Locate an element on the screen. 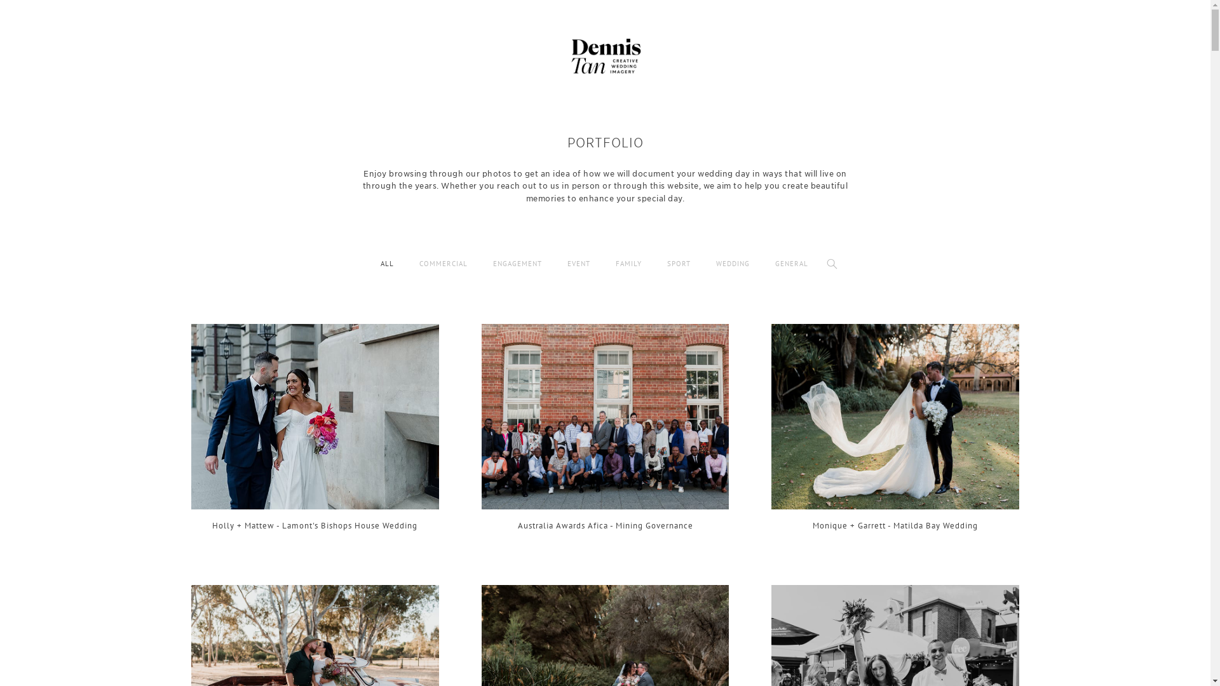 The height and width of the screenshot is (686, 1220). Holly + Mattew - Lamont's Bishops House Wedding is located at coordinates (315, 433).